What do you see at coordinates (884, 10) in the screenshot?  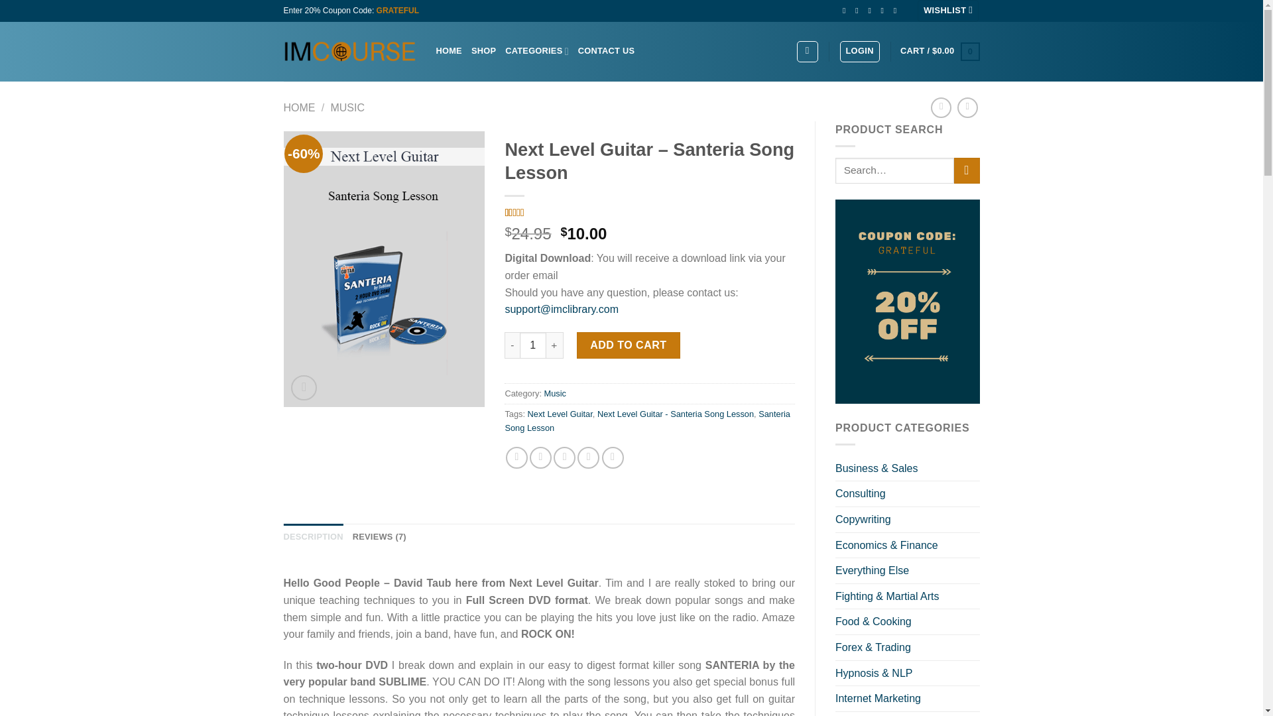 I see `Send us an email` at bounding box center [884, 10].